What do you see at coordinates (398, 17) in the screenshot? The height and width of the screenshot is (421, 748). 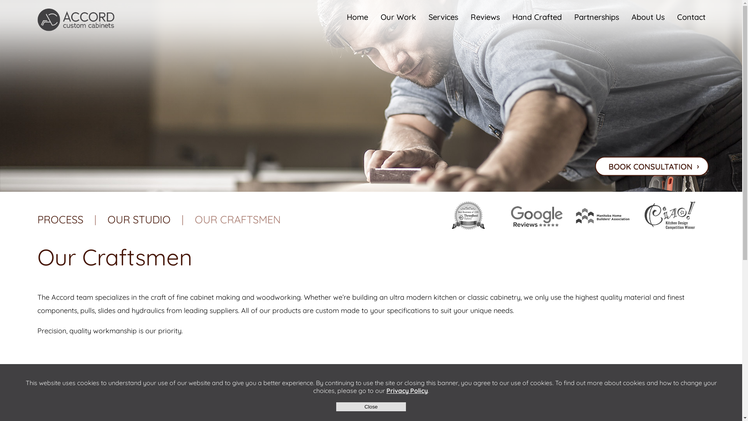 I see `Our Work` at bounding box center [398, 17].